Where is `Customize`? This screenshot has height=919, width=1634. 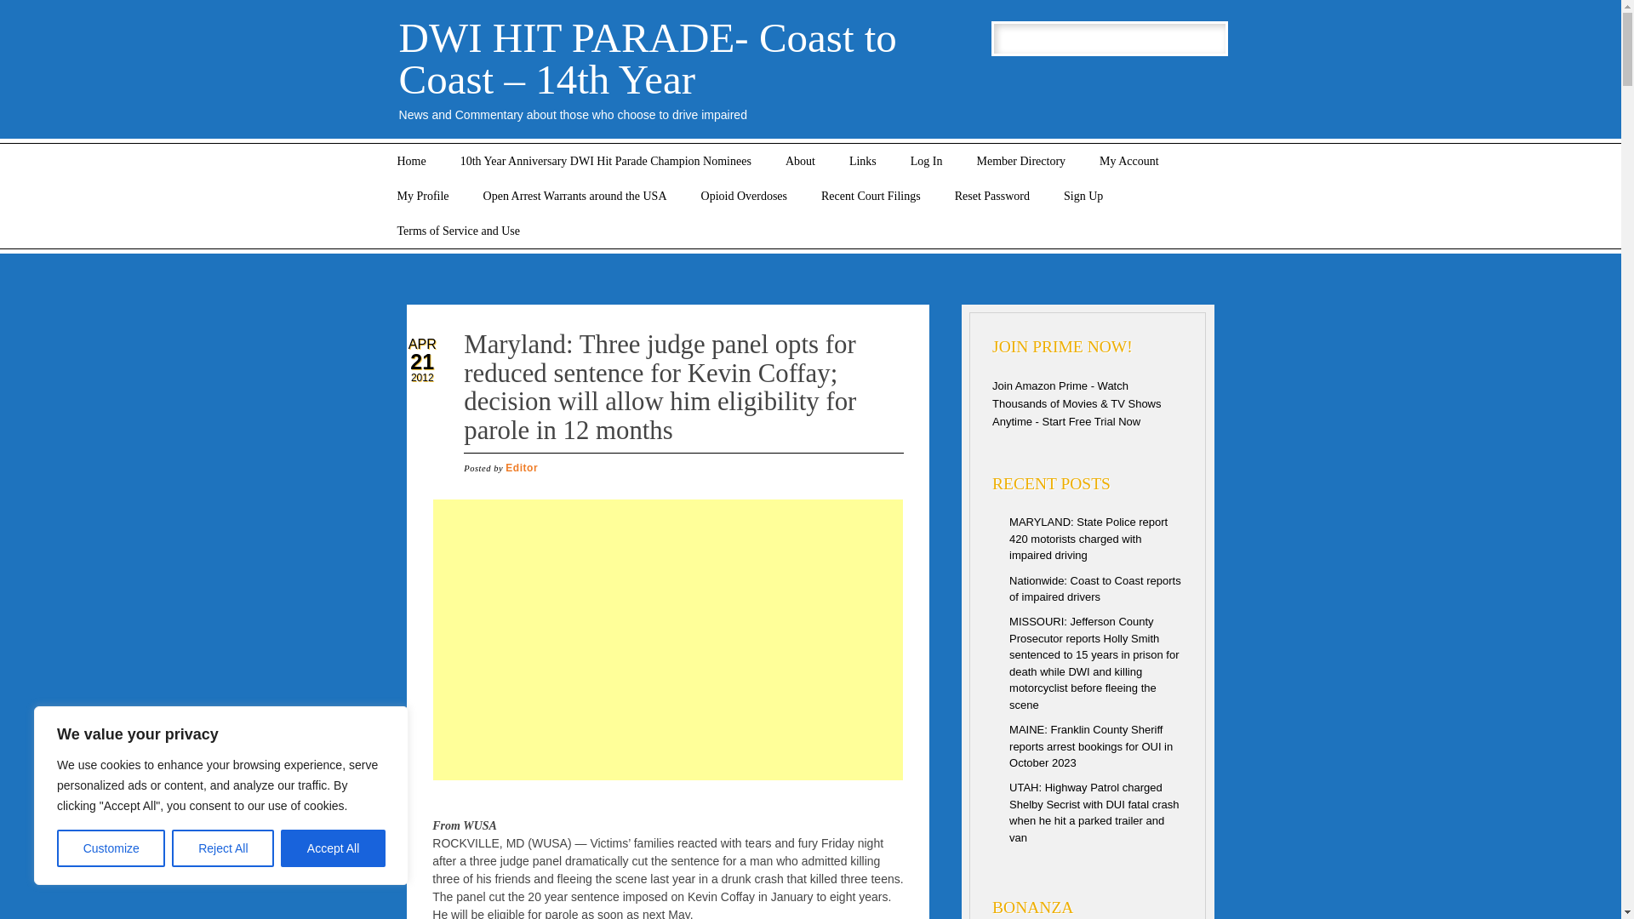
Customize is located at coordinates (111, 848).